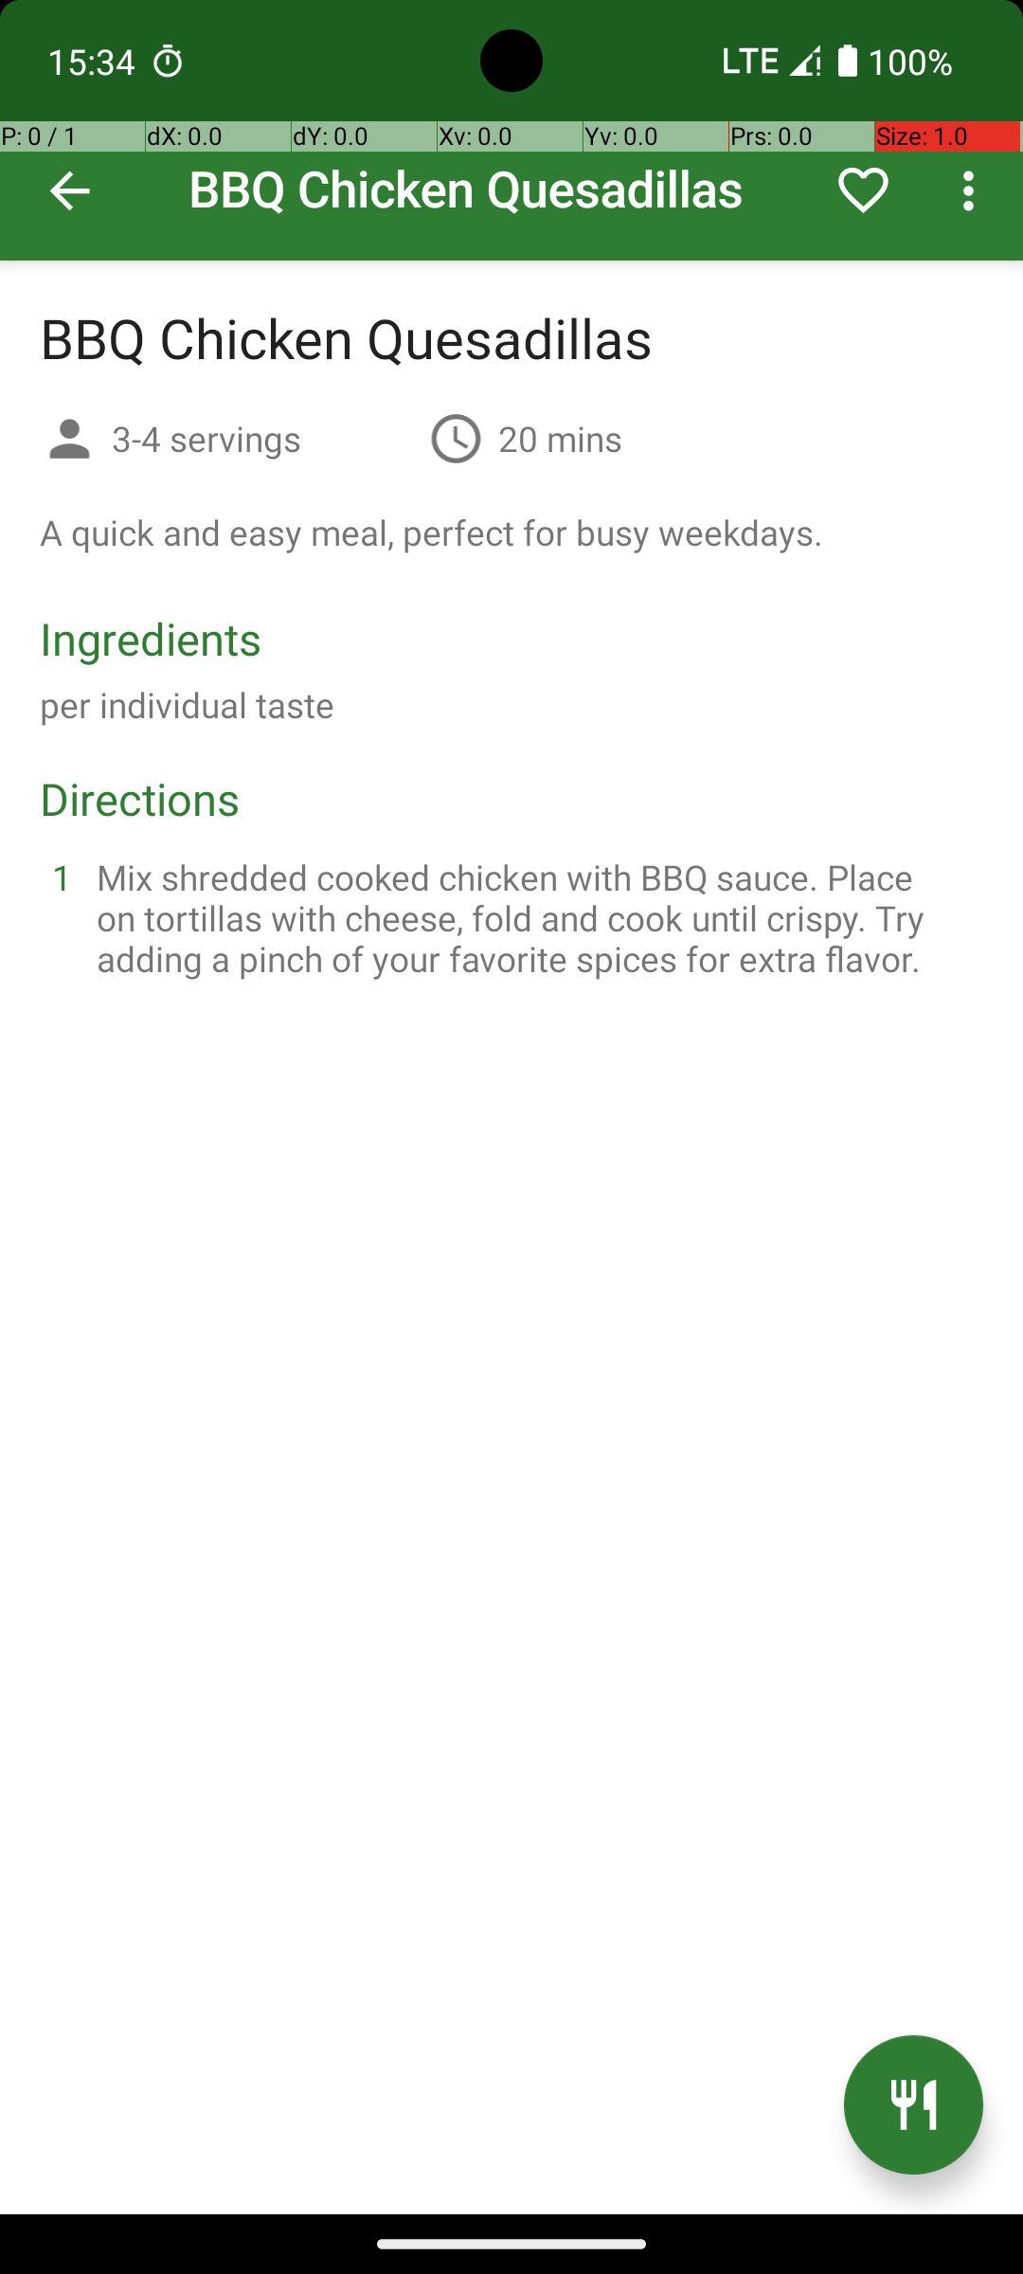 This screenshot has height=2274, width=1023. Describe the element at coordinates (534, 917) in the screenshot. I see `Mix shredded cooked chicken with BBQ sauce. Place on tortillas with cheese, fold and cook until crispy. Try adding a pinch of your favorite spices for extra flavor.` at that location.